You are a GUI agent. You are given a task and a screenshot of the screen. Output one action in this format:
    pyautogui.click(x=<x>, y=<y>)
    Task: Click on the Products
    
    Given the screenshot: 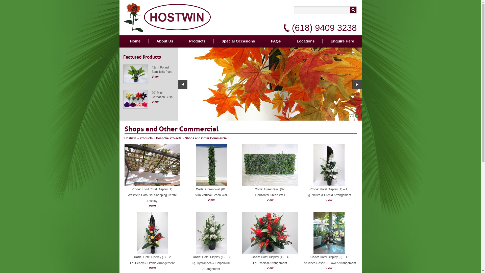 What is the action you would take?
    pyautogui.click(x=198, y=41)
    